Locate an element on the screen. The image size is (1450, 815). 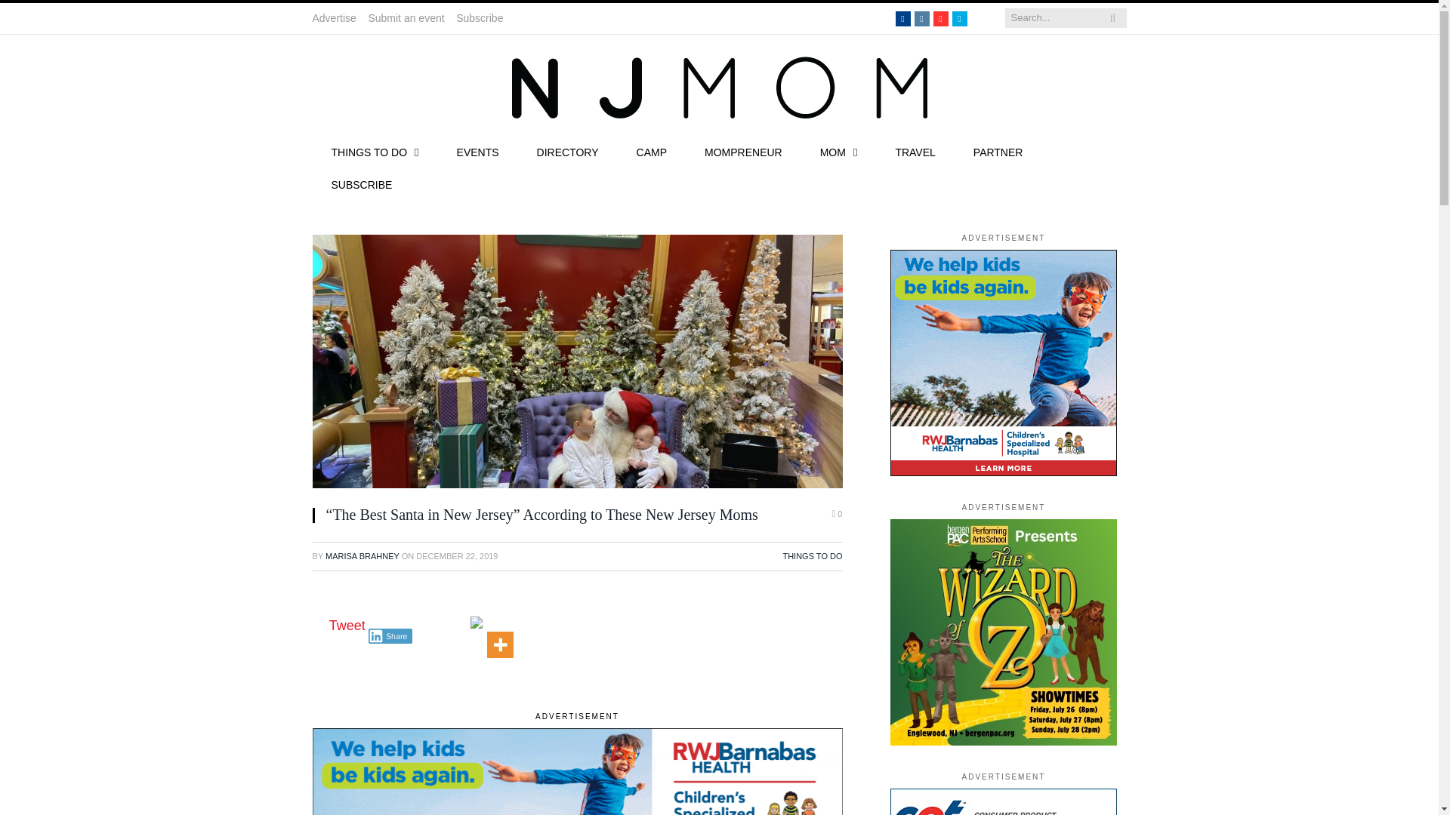
CAMP is located at coordinates (651, 153).